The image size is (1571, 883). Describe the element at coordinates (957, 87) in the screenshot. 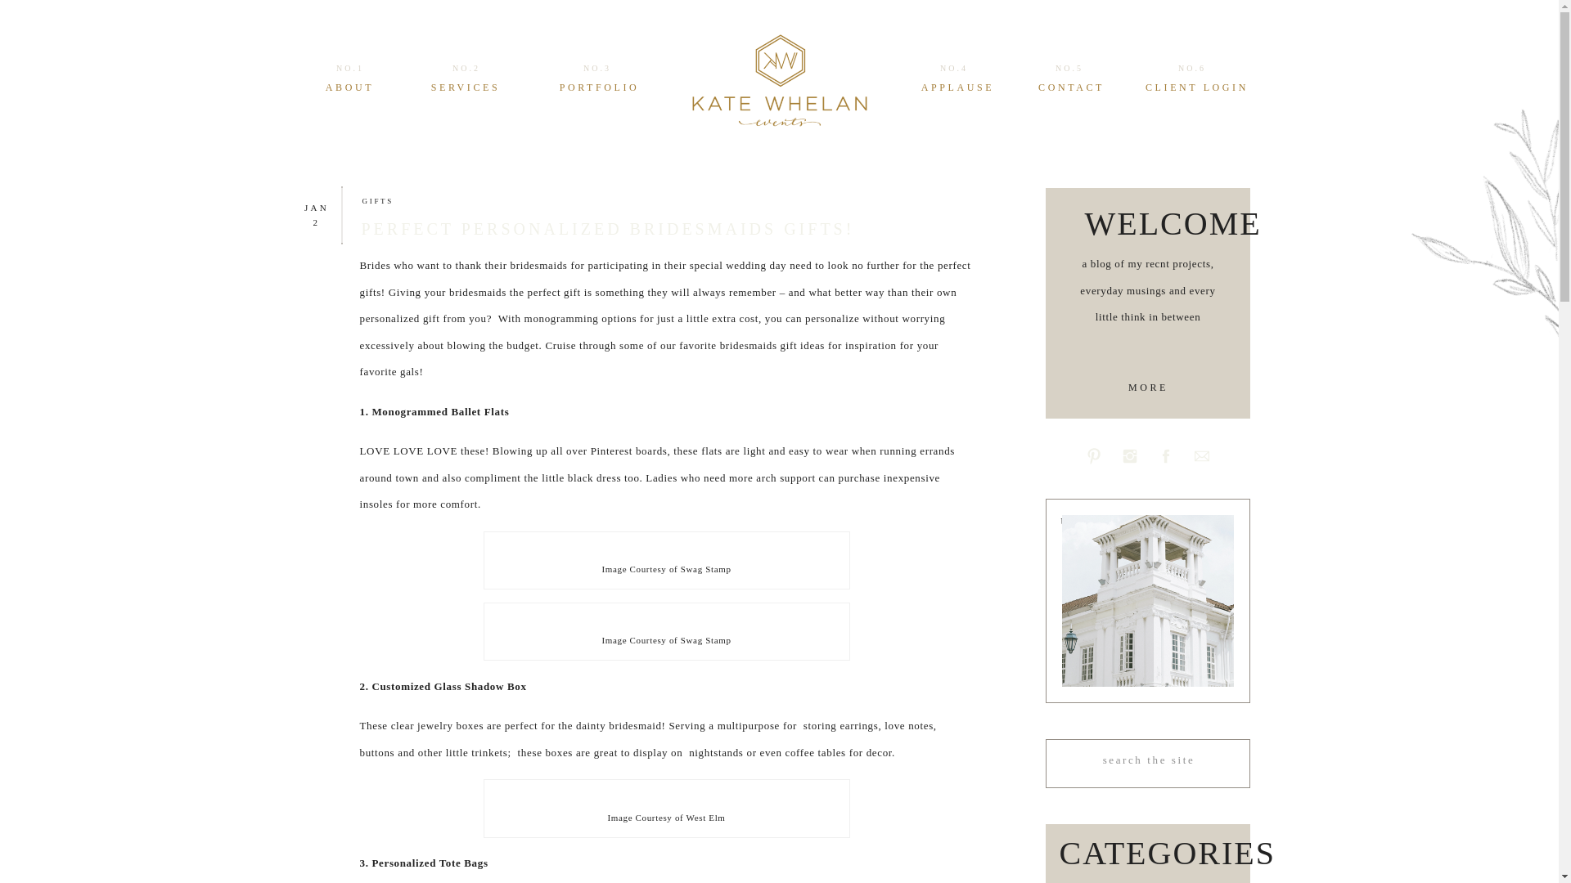

I see `APPLAUSE` at that location.